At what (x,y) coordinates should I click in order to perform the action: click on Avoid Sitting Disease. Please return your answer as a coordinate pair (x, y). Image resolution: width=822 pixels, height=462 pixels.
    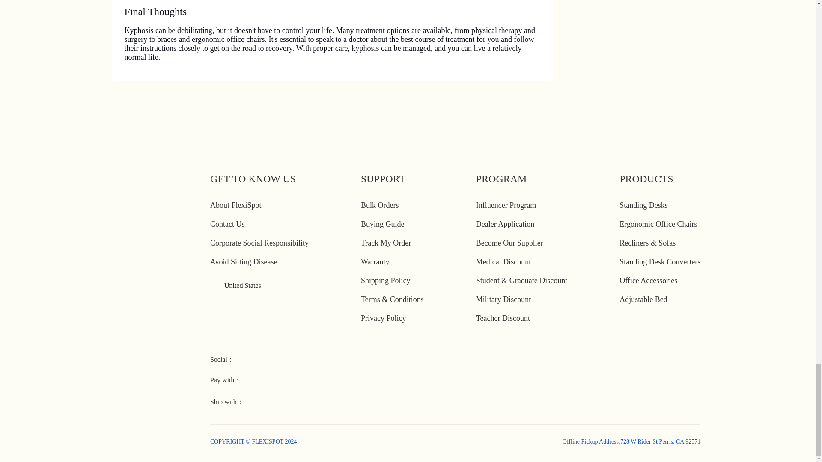
    Looking at the image, I should click on (244, 262).